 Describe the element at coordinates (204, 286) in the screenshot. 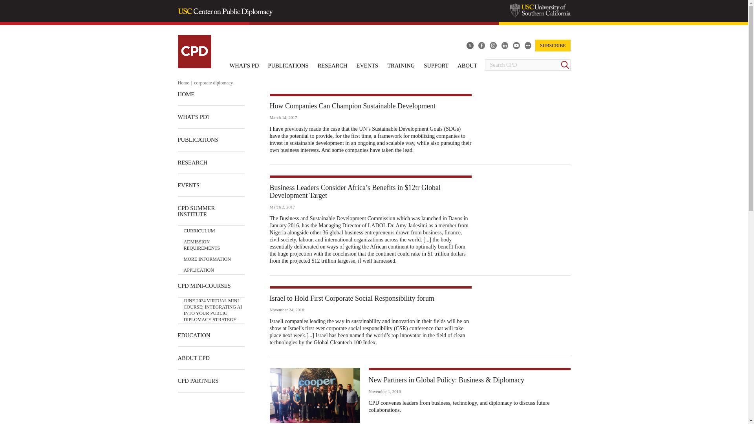

I see `CPD MINI-COURSES` at that location.